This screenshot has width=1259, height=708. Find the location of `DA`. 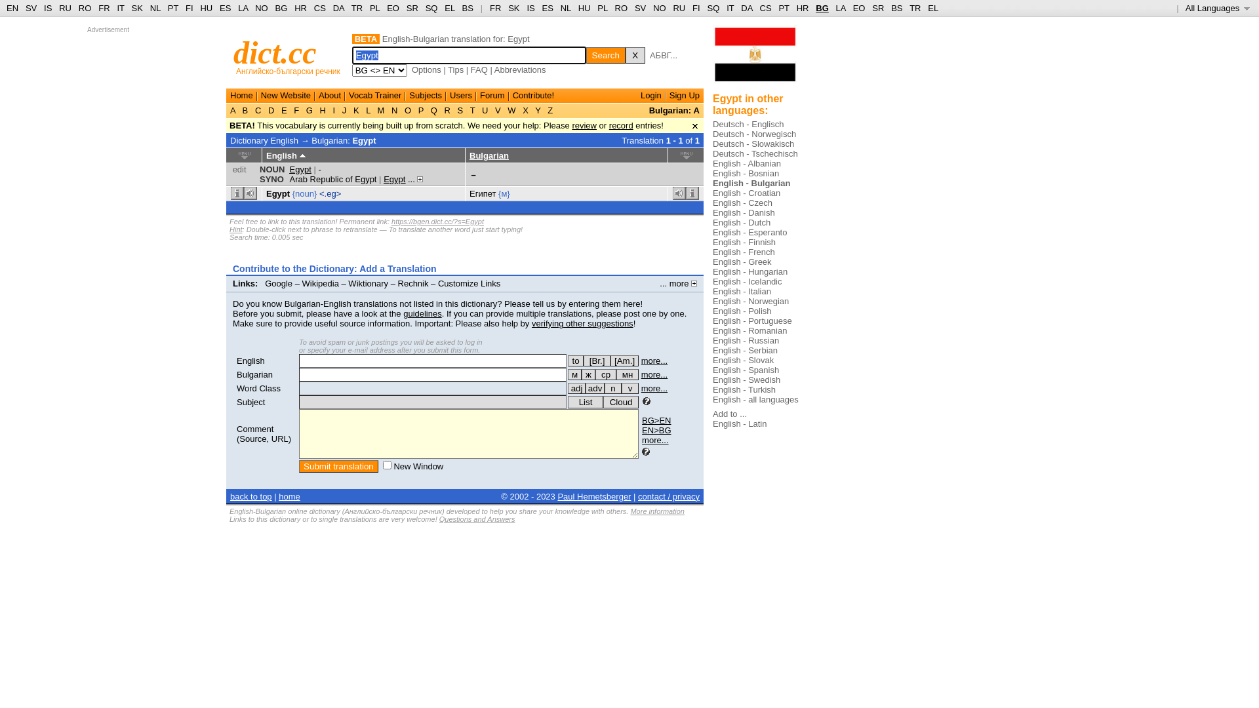

DA is located at coordinates (746, 8).